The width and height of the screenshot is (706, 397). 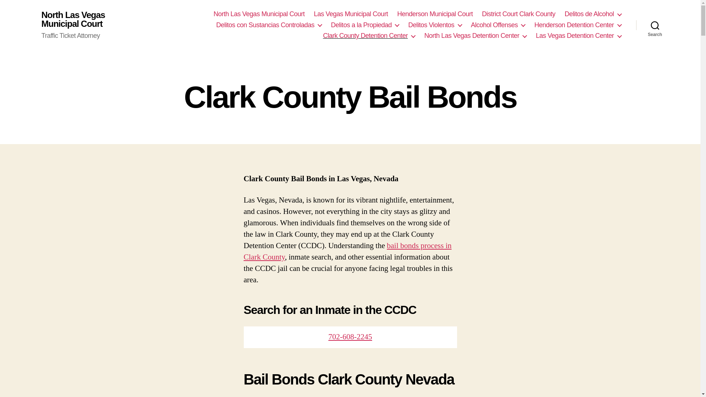 What do you see at coordinates (498, 25) in the screenshot?
I see `Alcohol Offenses` at bounding box center [498, 25].